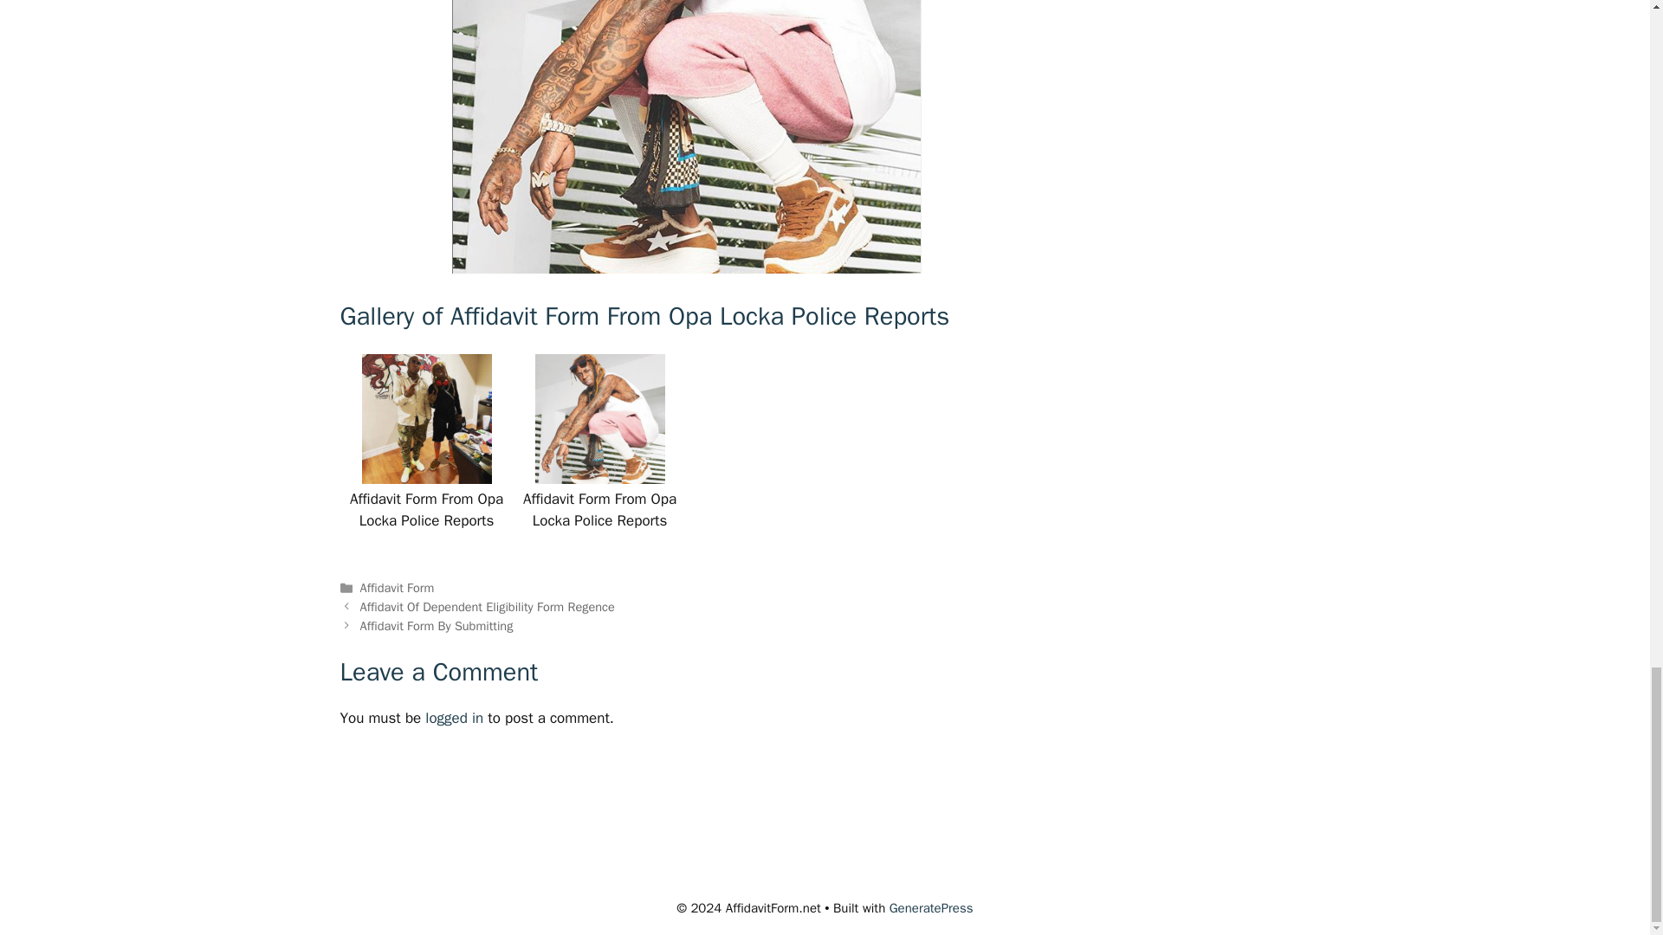 This screenshot has height=935, width=1663. What do you see at coordinates (488, 606) in the screenshot?
I see `Affidavit Of Dependent Eligibility Form Regence` at bounding box center [488, 606].